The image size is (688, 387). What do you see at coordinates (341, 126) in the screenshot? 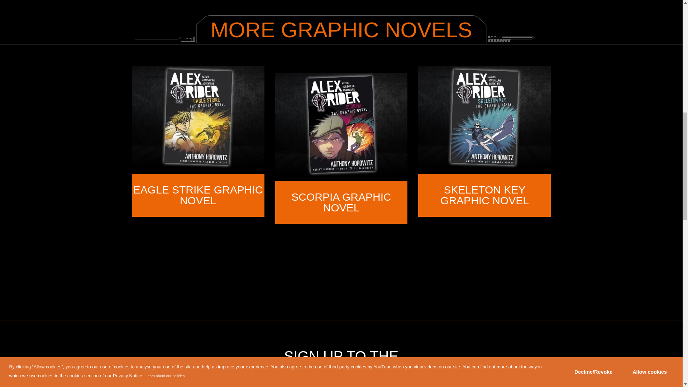
I see `Scorpia Graphic Novel` at bounding box center [341, 126].